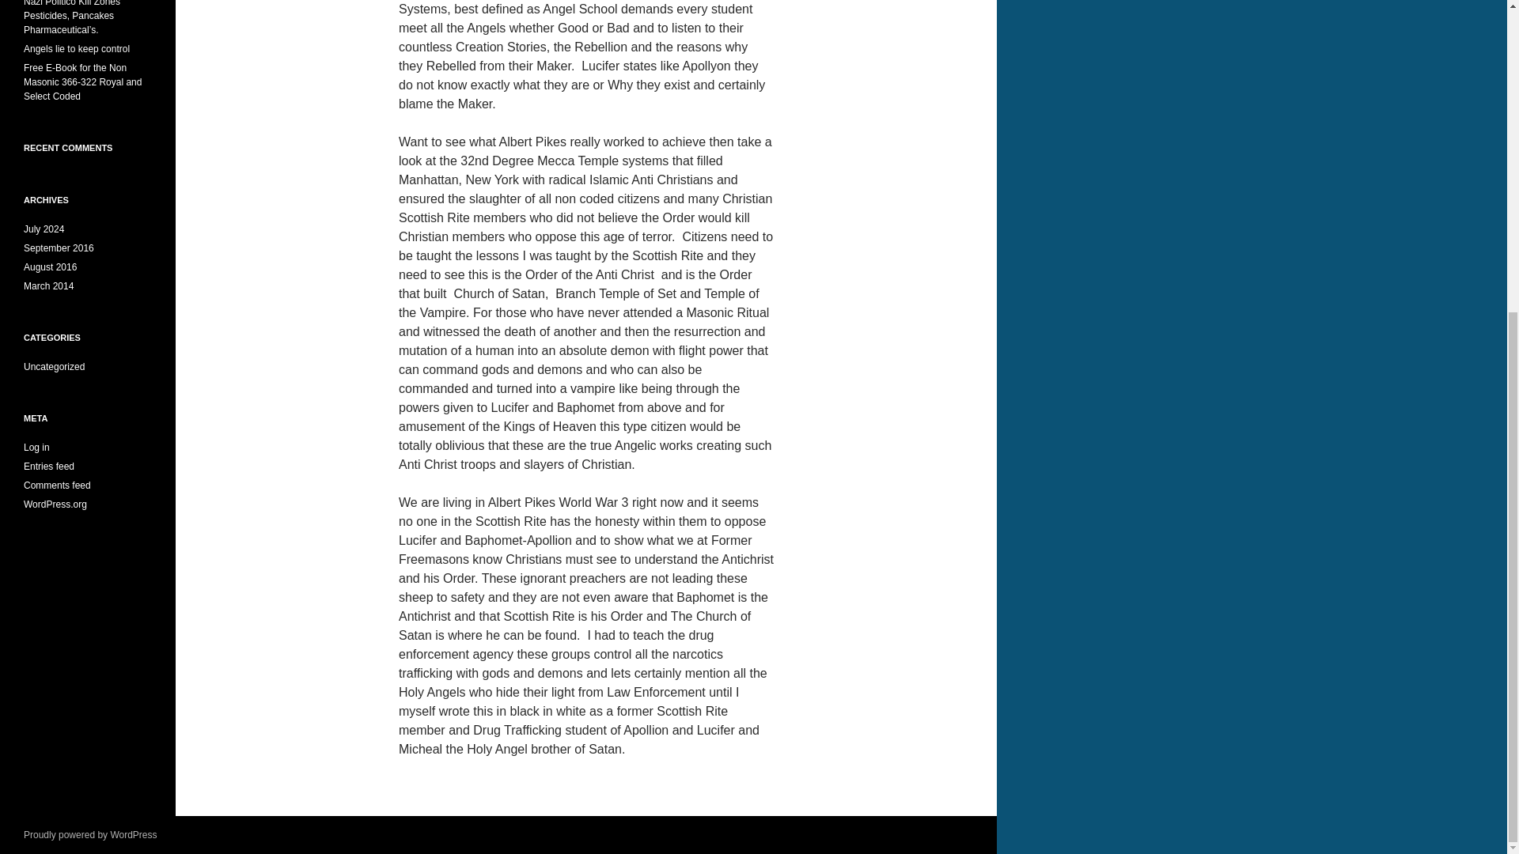 The image size is (1519, 854). What do you see at coordinates (54, 366) in the screenshot?
I see `Uncategorized` at bounding box center [54, 366].